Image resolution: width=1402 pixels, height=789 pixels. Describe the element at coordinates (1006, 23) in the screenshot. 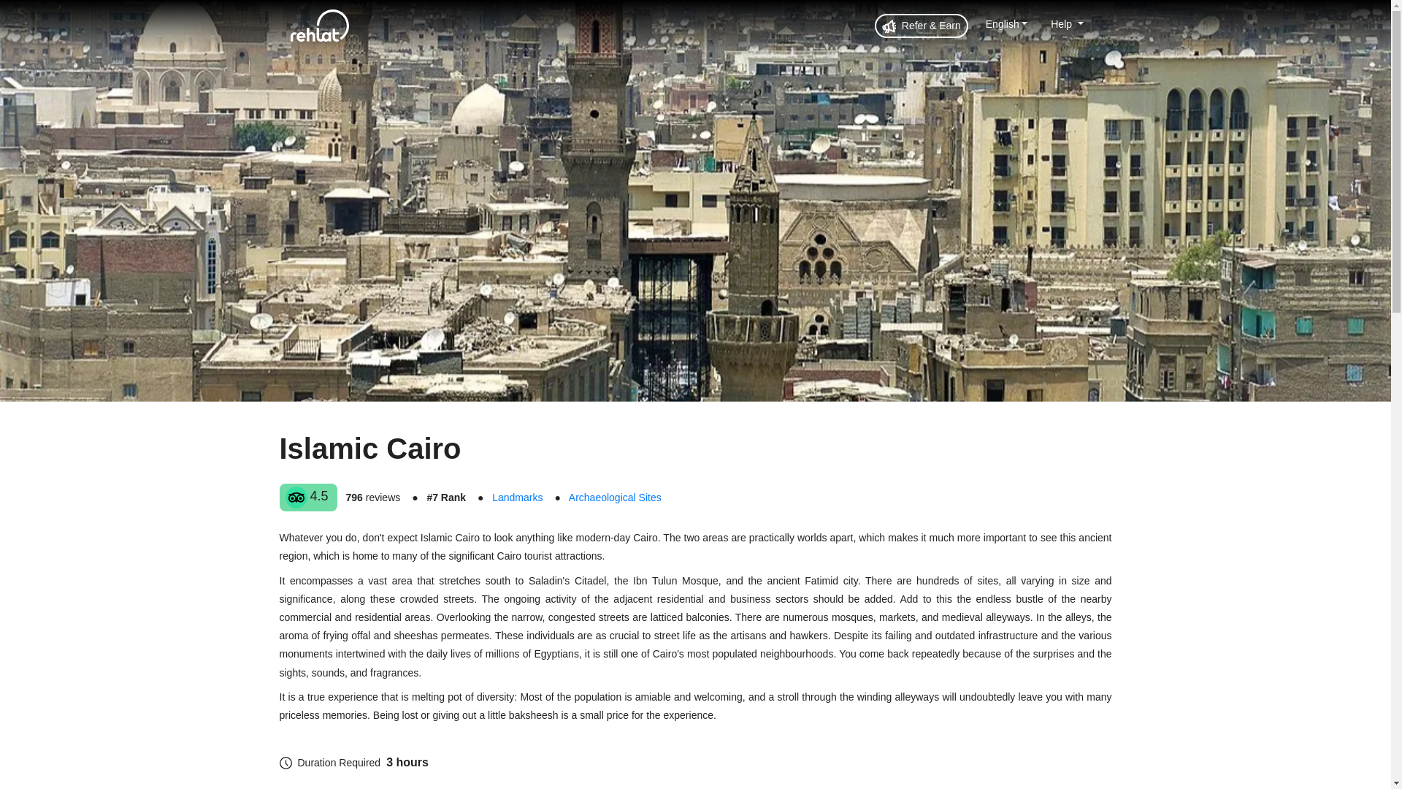

I see `English` at that location.